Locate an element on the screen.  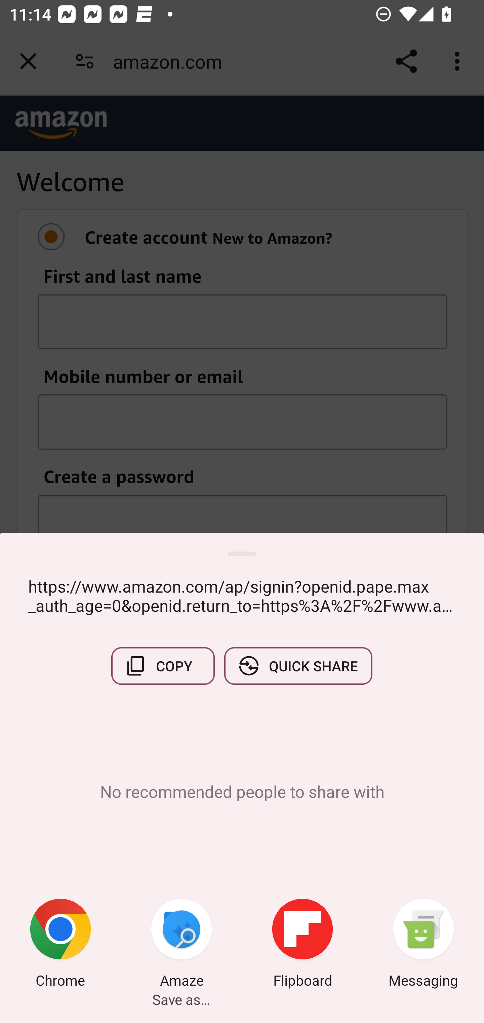
Flipboard is located at coordinates (302, 945).